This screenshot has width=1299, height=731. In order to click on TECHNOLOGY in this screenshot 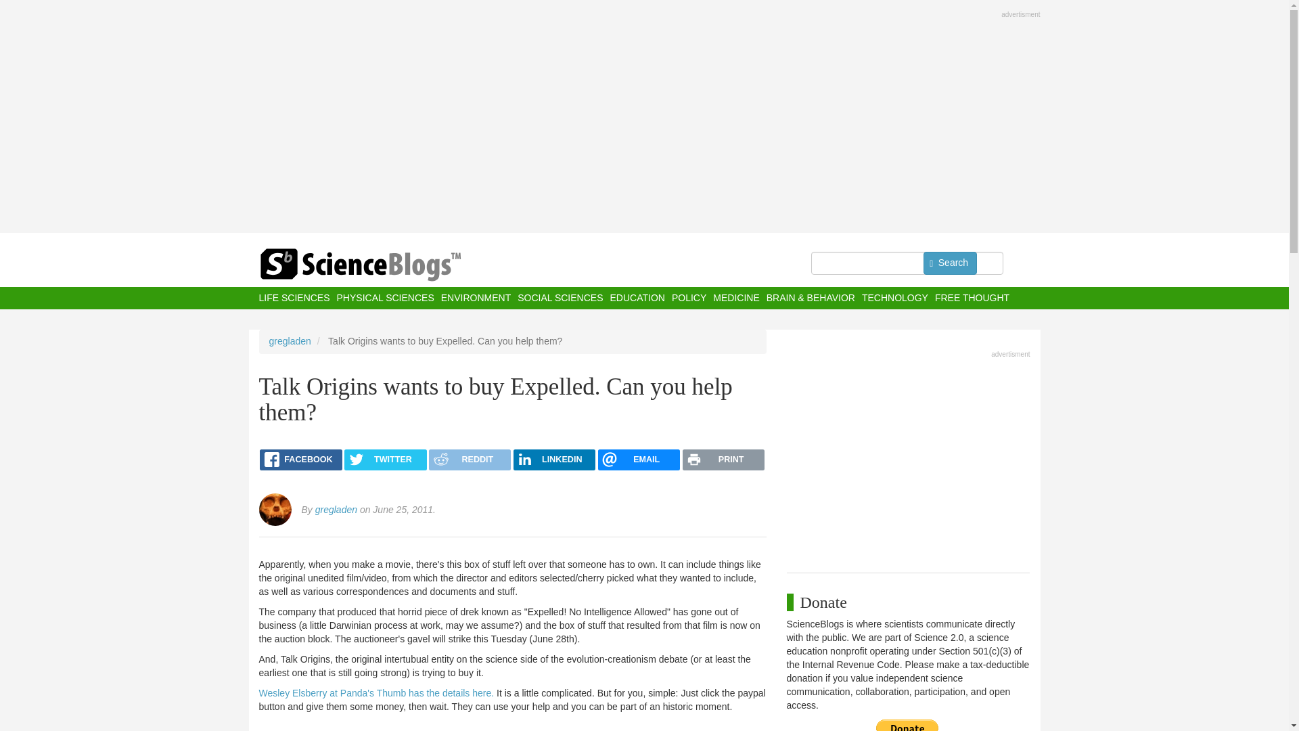, I will do `click(895, 298)`.